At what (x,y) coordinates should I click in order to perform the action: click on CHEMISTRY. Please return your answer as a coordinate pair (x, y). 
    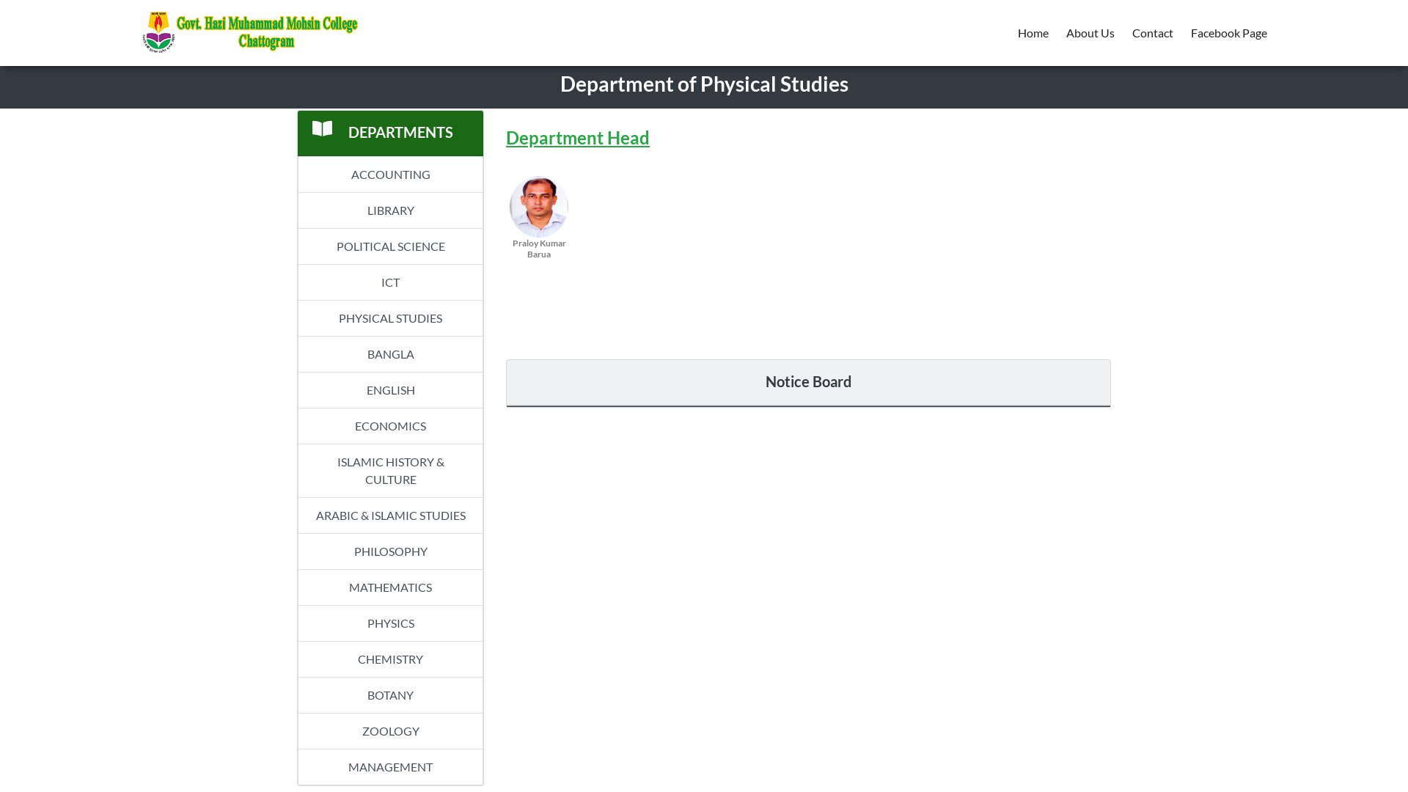
    Looking at the image, I should click on (390, 660).